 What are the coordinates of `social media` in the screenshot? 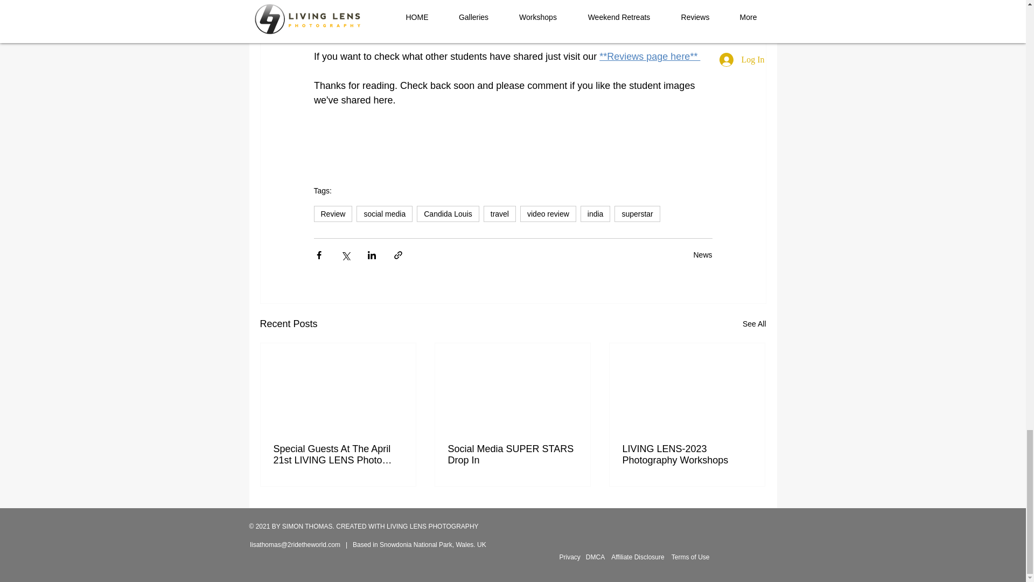 It's located at (385, 213).